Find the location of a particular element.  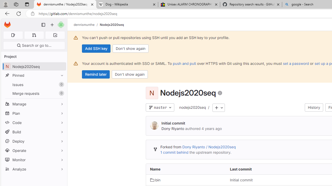

Operate is located at coordinates (34, 150).